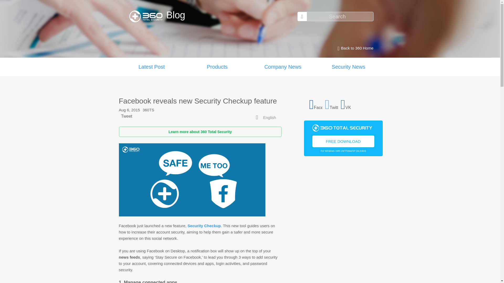 This screenshot has height=283, width=504. Describe the element at coordinates (348, 67) in the screenshot. I see `Security News` at that location.